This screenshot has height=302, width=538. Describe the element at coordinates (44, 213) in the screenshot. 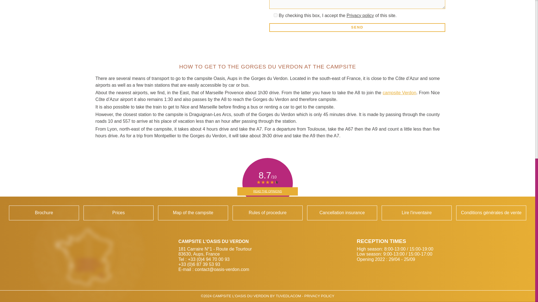

I see `Brochure` at that location.